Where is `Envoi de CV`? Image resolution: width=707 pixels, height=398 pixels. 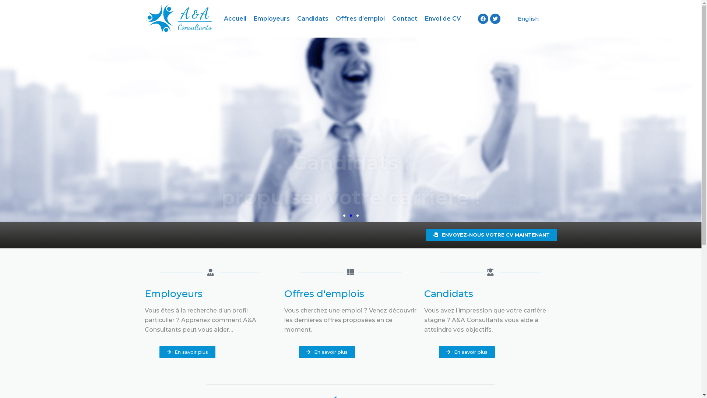 Envoi de CV is located at coordinates (443, 19).